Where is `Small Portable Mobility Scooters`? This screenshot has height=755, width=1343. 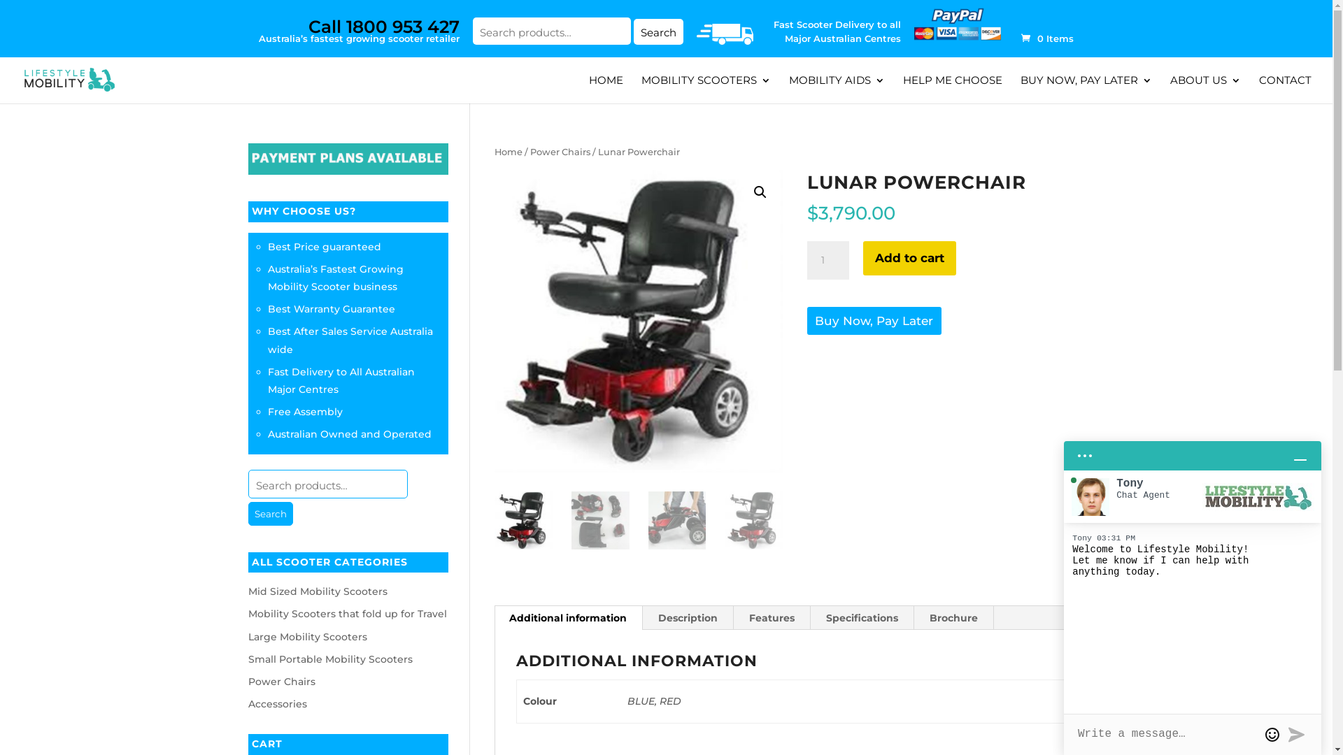
Small Portable Mobility Scooters is located at coordinates (330, 659).